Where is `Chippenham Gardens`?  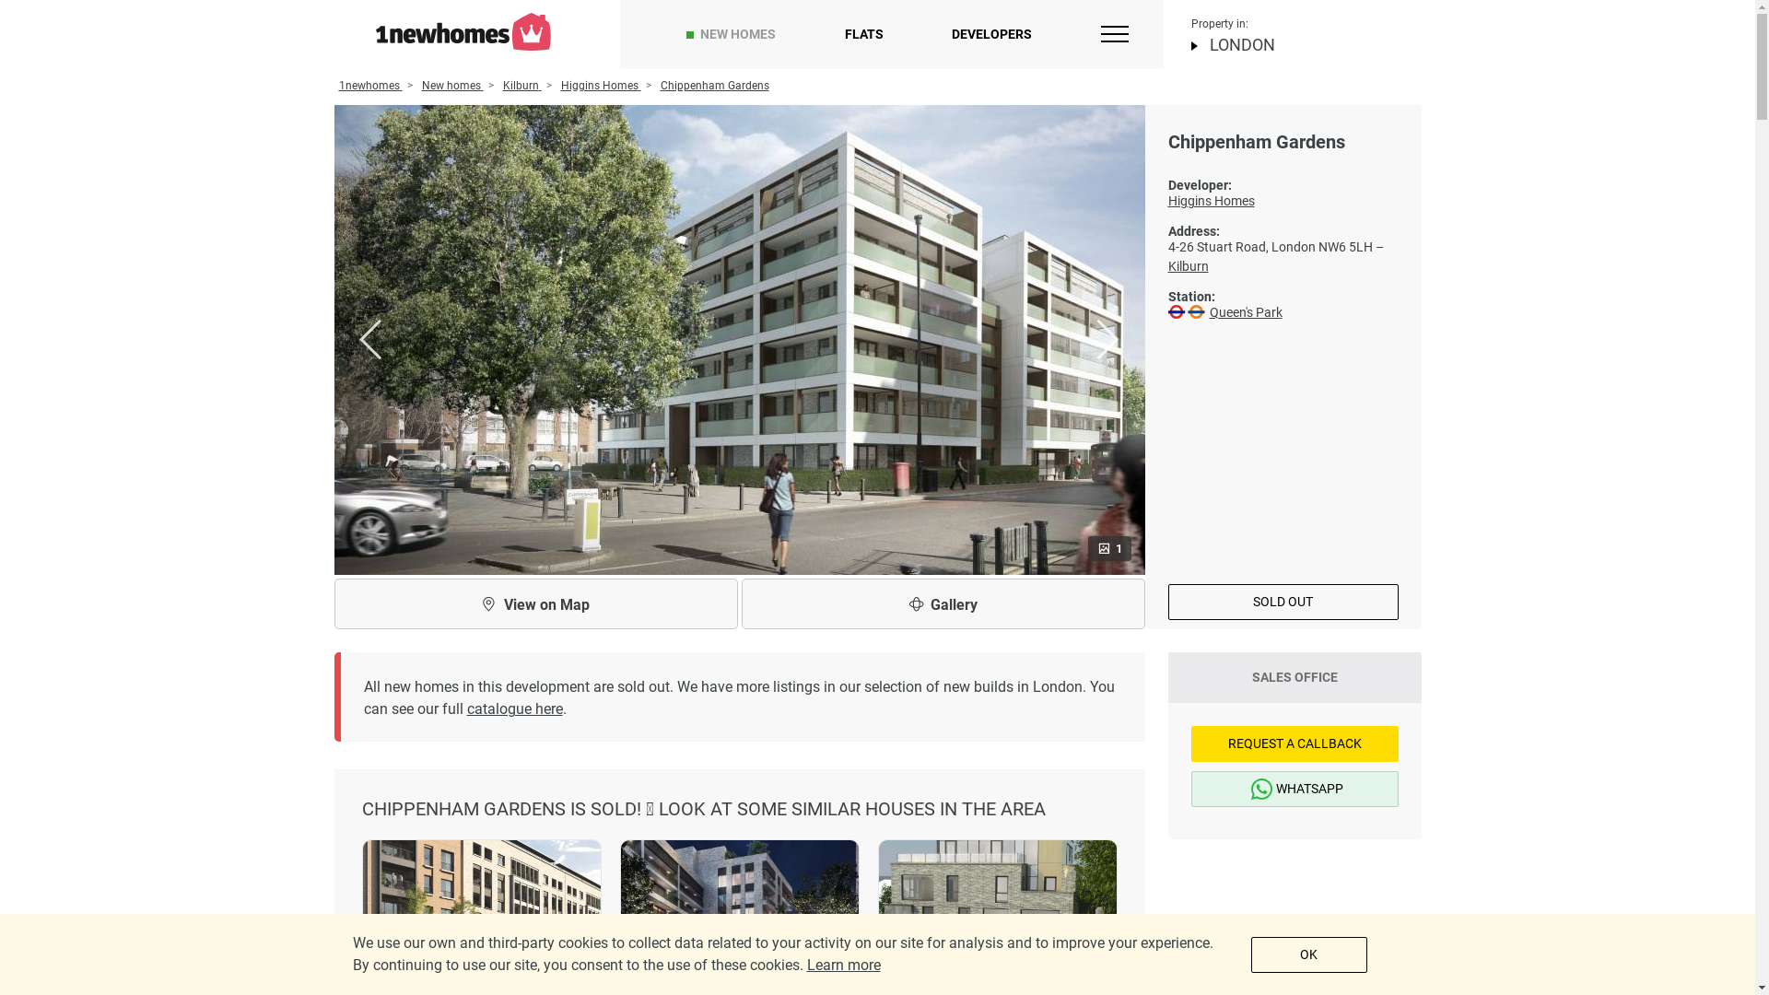 Chippenham Gardens is located at coordinates (714, 86).